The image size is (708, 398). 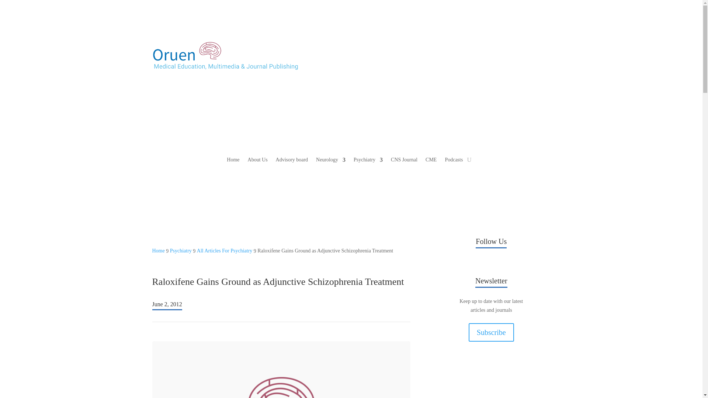 What do you see at coordinates (431, 161) in the screenshot?
I see `CME` at bounding box center [431, 161].